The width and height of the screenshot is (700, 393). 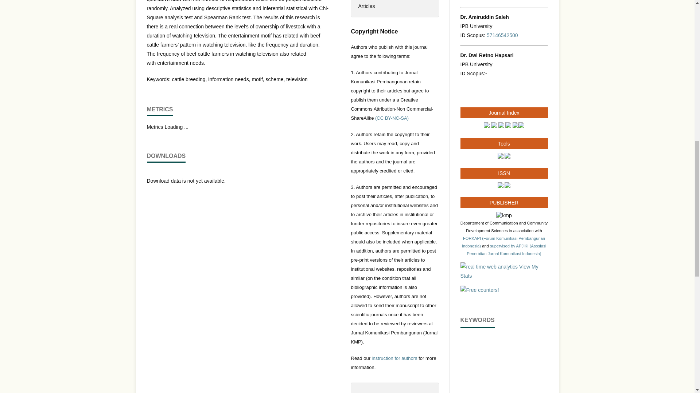 I want to click on P-ISSN, so click(x=507, y=186).